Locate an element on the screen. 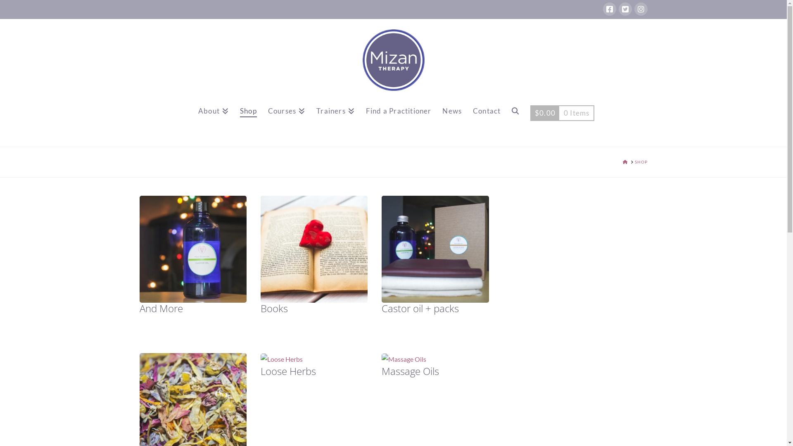 The height and width of the screenshot is (446, 793). Shop is located at coordinates (248, 119).